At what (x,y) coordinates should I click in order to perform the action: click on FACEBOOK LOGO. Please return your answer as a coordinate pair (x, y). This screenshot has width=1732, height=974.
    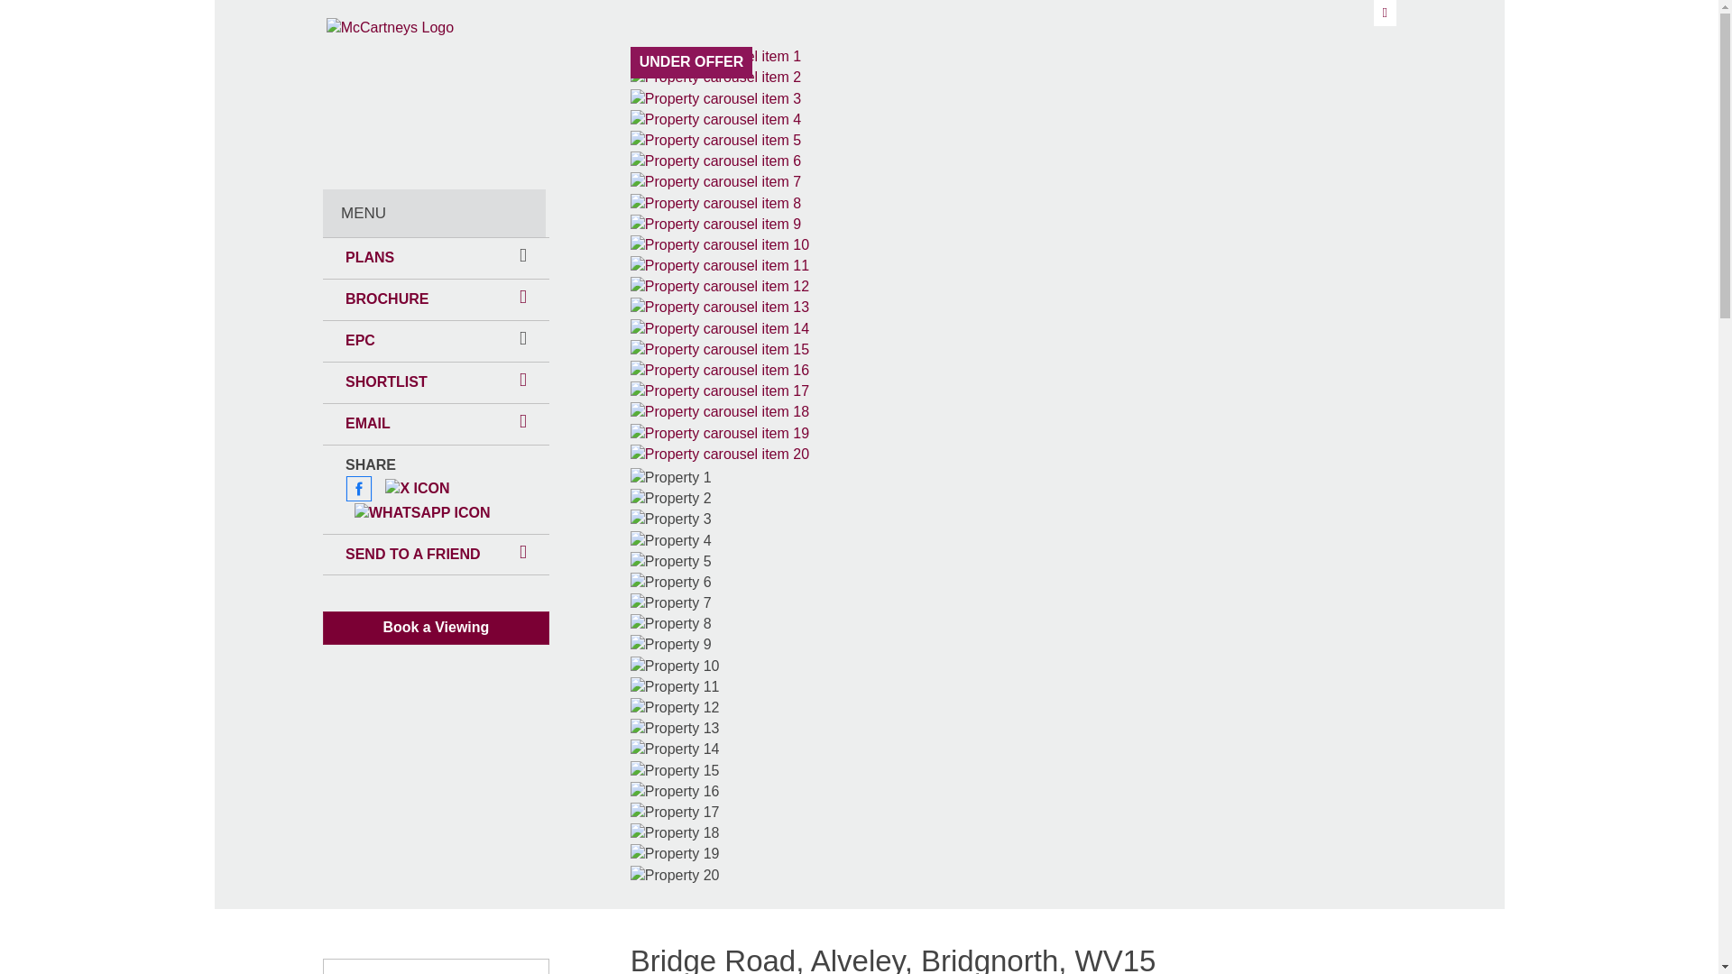
    Looking at the image, I should click on (358, 489).